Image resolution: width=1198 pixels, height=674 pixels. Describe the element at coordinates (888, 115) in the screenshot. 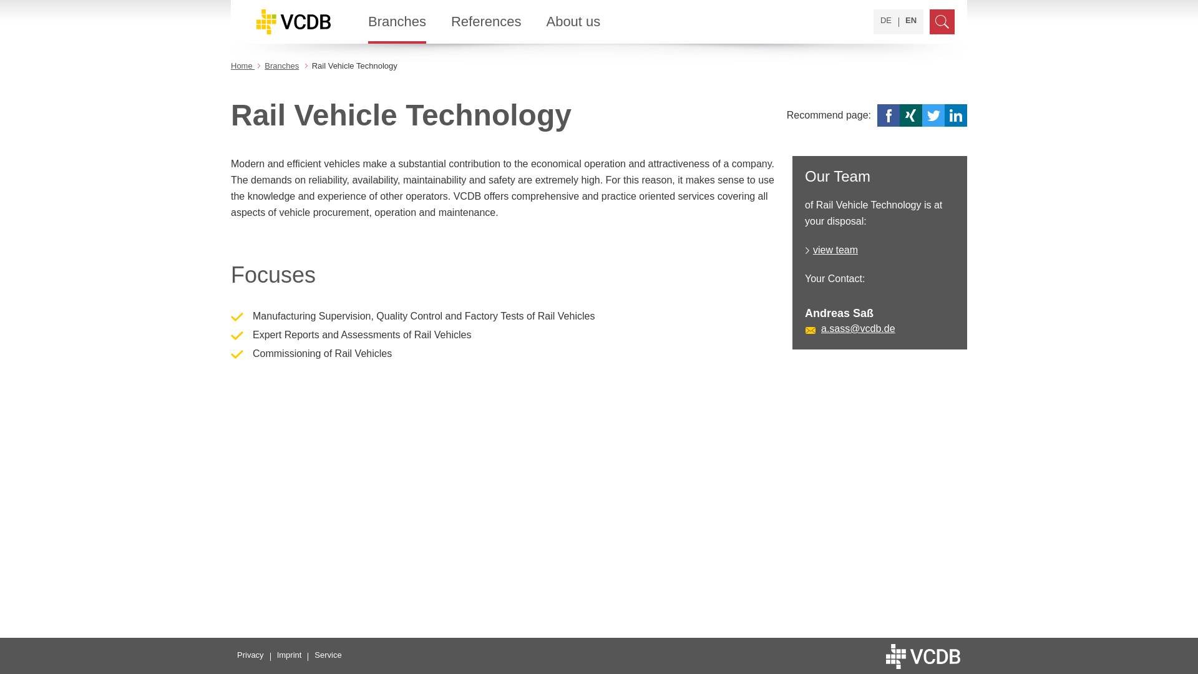

I see `Share on Facebook` at that location.